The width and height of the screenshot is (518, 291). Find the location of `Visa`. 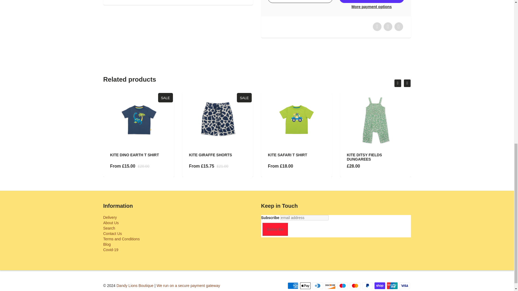

Visa is located at coordinates (405, 286).